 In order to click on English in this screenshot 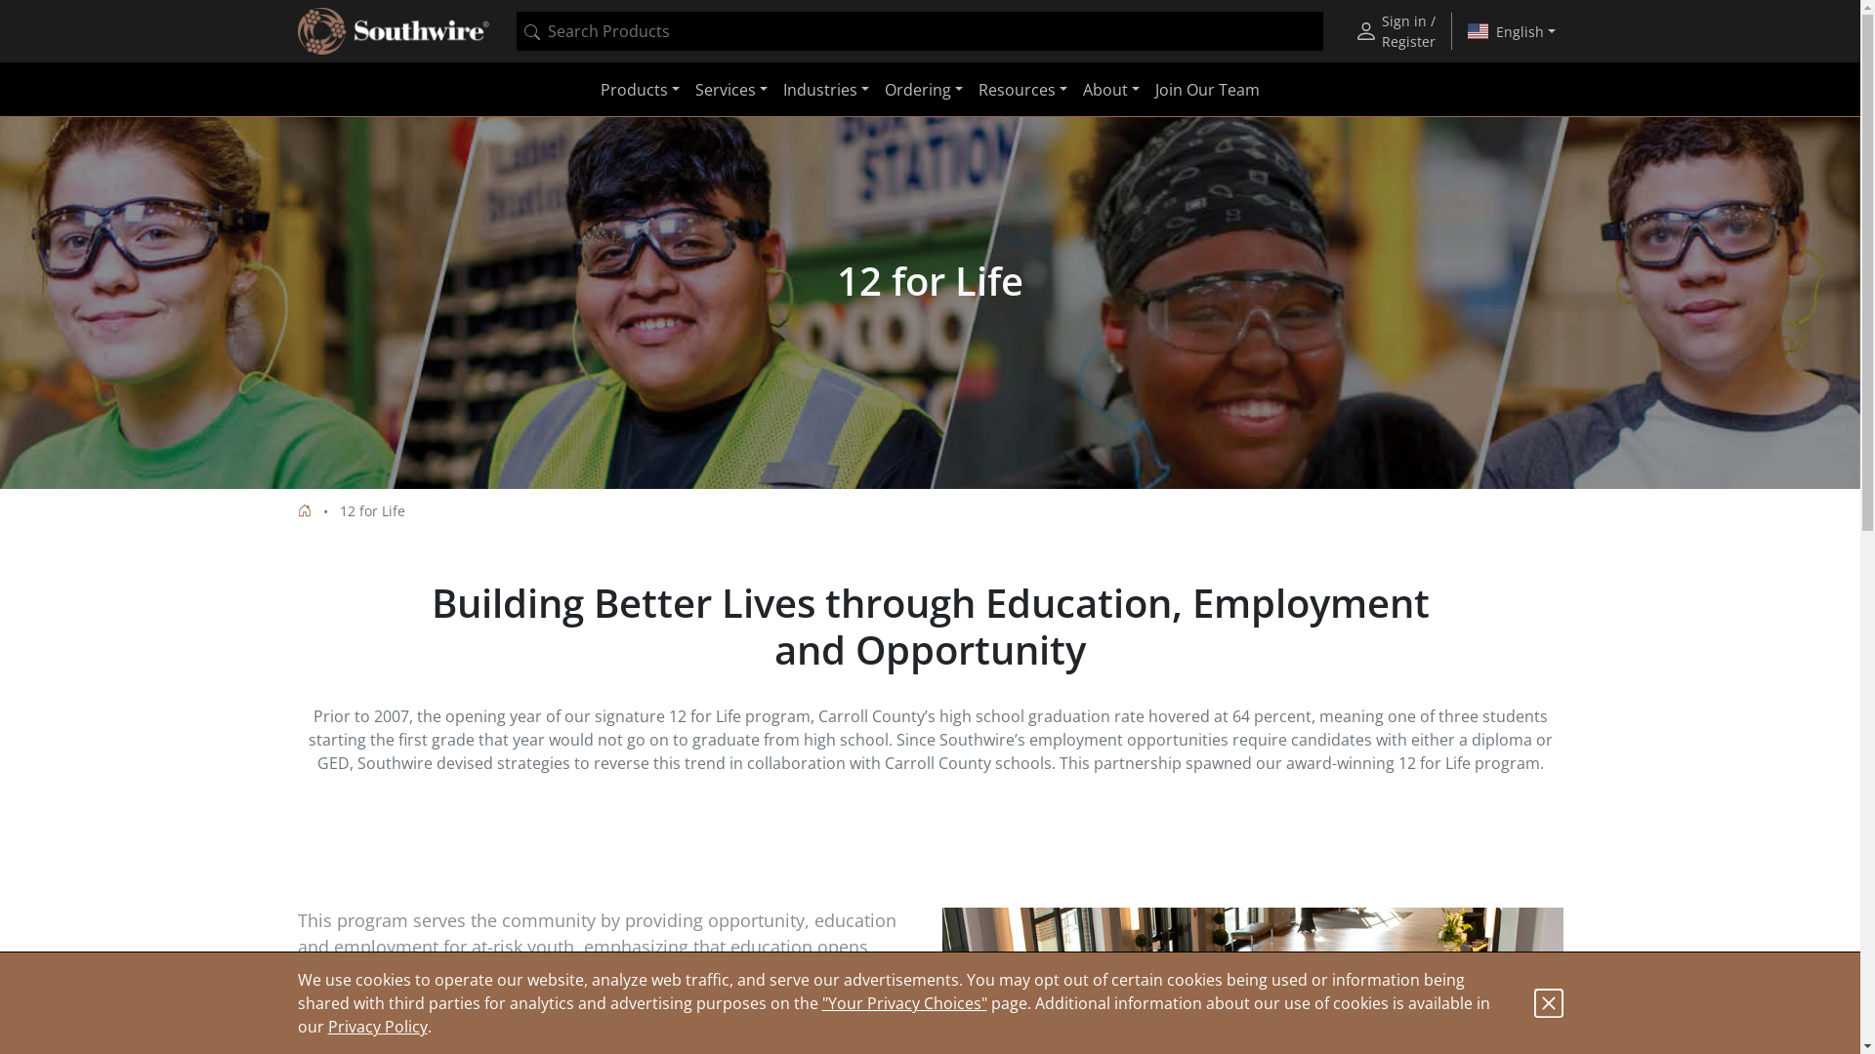, I will do `click(1512, 31)`.